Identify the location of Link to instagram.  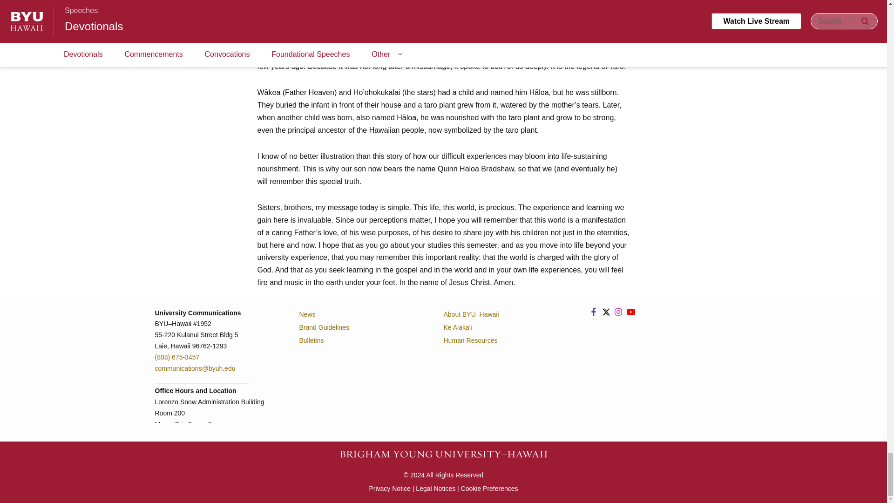
(618, 311).